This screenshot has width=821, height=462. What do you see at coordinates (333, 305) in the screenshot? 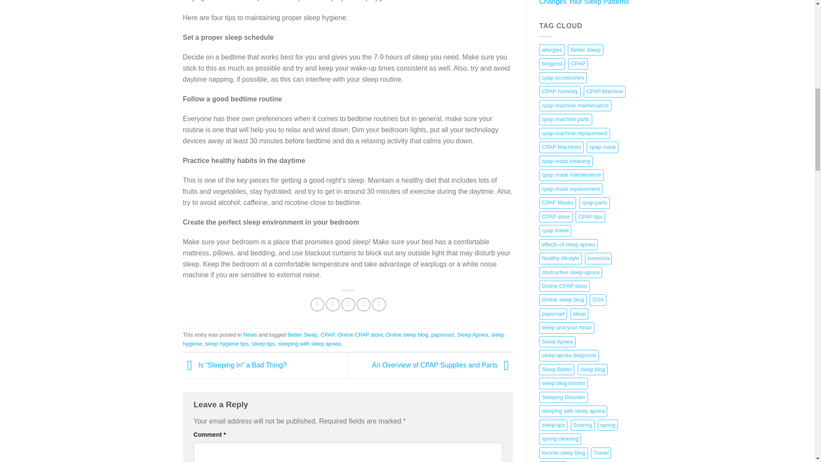
I see `Share on Twitter` at bounding box center [333, 305].